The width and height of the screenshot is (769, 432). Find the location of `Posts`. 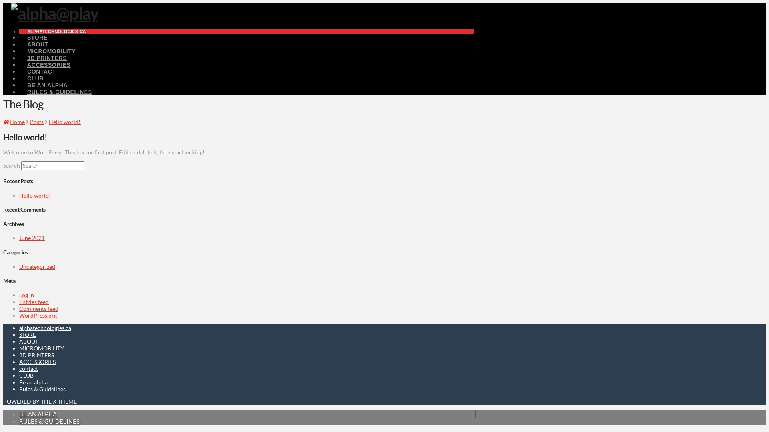

Posts is located at coordinates (37, 122).